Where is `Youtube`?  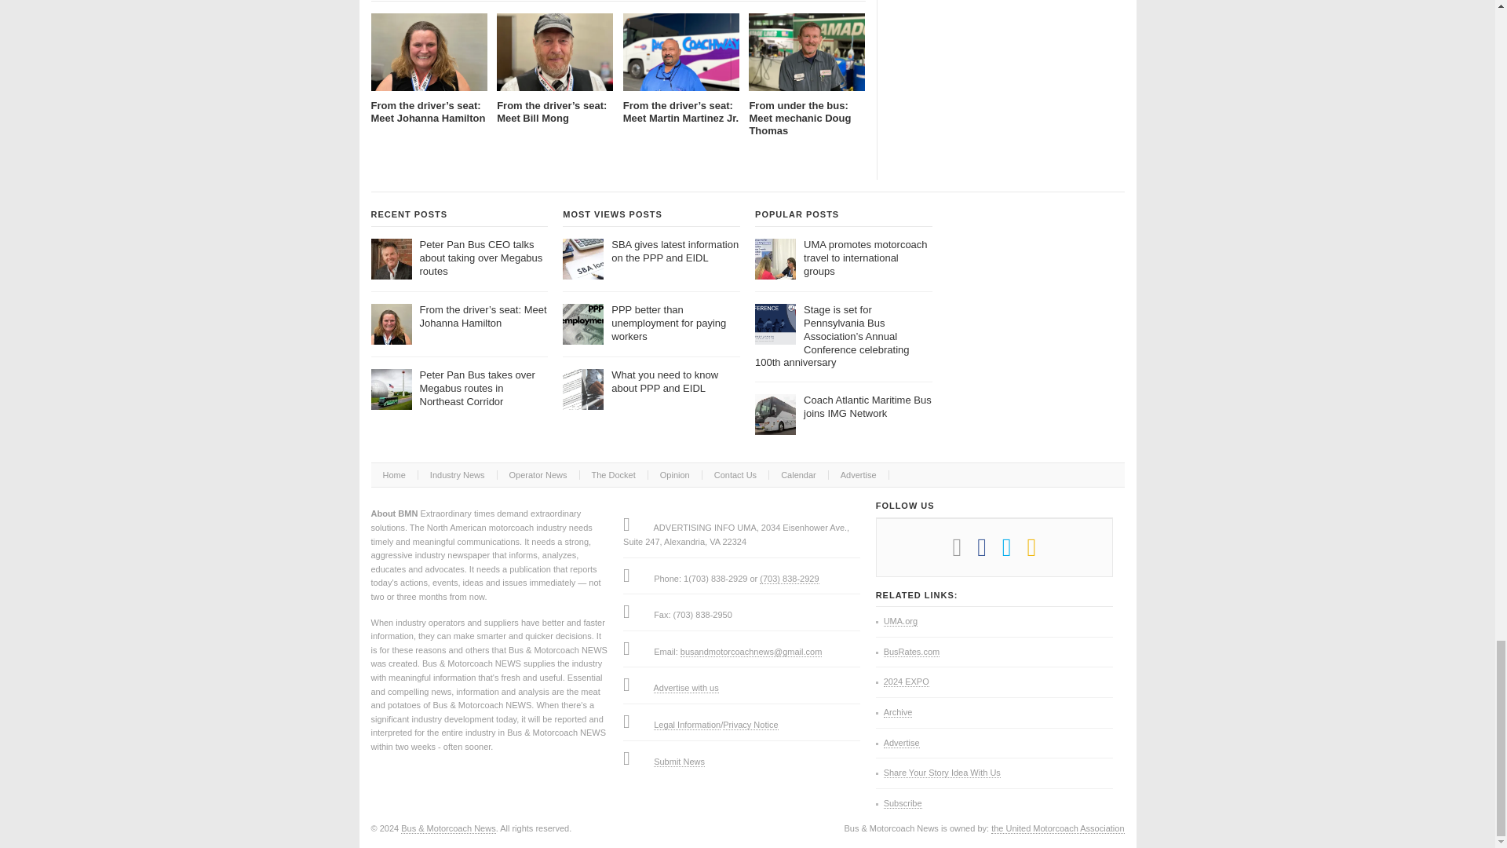 Youtube is located at coordinates (964, 552).